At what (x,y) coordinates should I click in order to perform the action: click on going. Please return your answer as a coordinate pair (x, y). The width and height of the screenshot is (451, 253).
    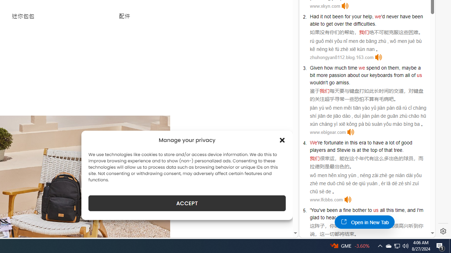
    Looking at the image, I should click on (350, 218).